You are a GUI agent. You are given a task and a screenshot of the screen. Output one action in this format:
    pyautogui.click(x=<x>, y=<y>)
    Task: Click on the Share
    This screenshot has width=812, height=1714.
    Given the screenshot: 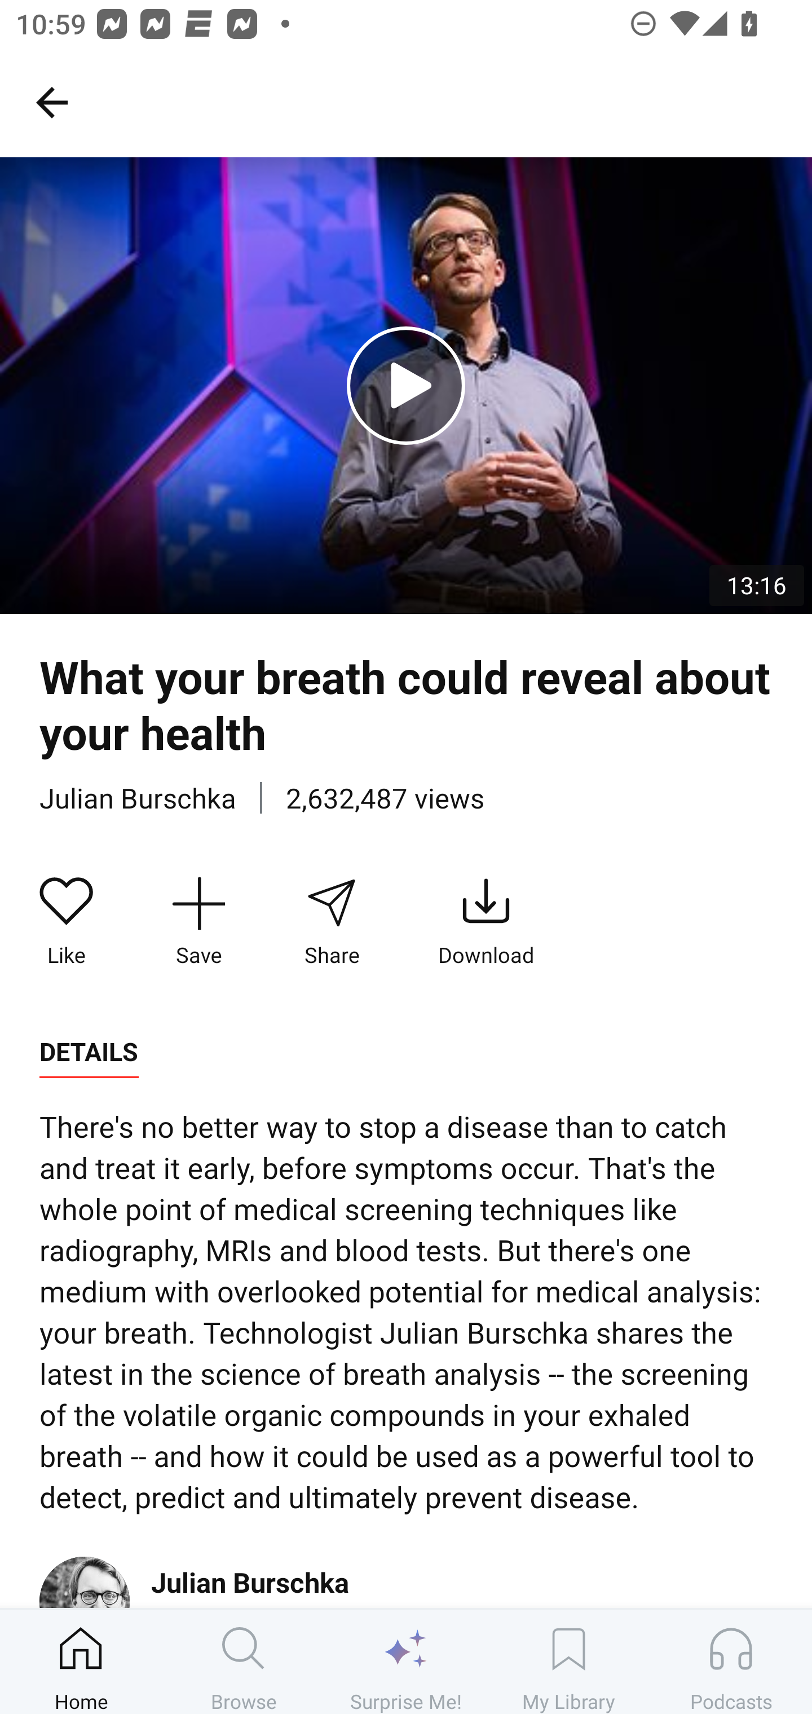 What is the action you would take?
    pyautogui.click(x=331, y=922)
    